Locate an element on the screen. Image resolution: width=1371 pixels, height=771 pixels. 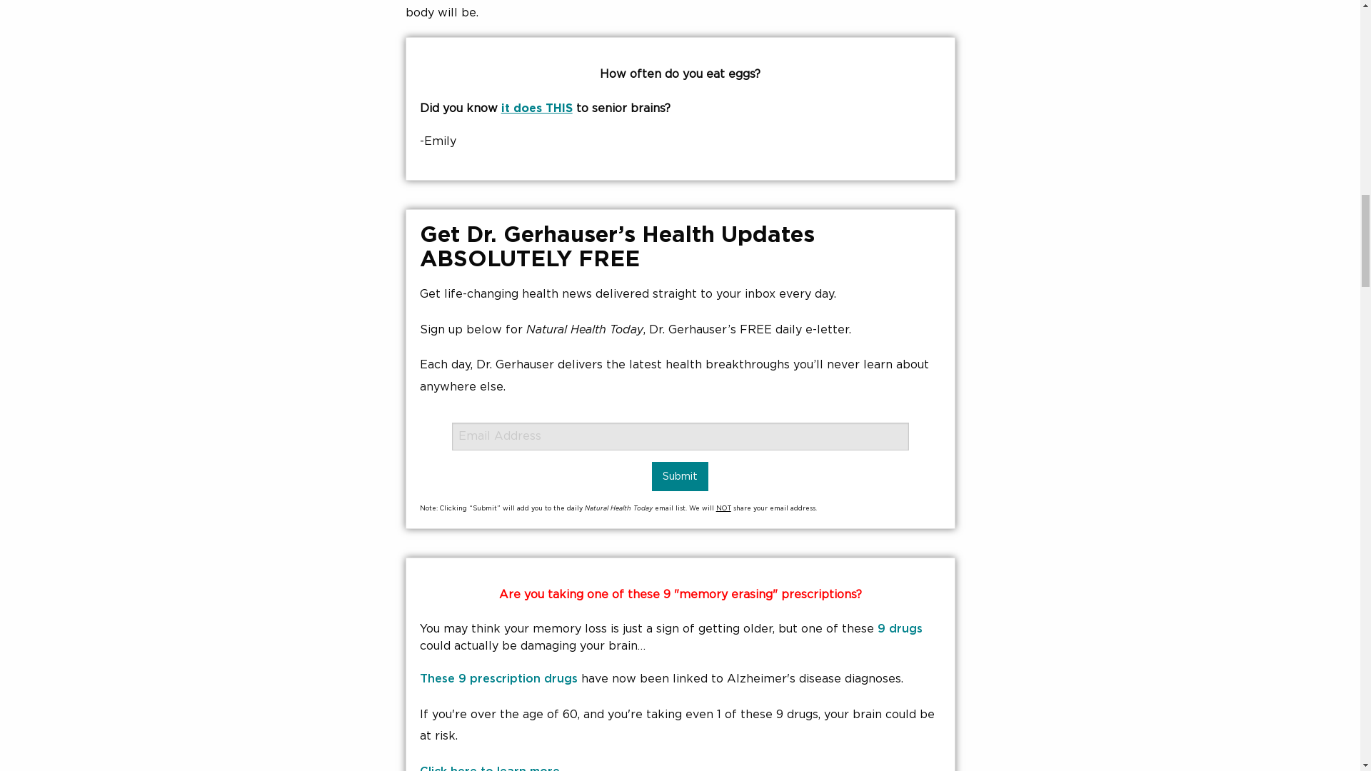
it does THIS is located at coordinates (537, 108).